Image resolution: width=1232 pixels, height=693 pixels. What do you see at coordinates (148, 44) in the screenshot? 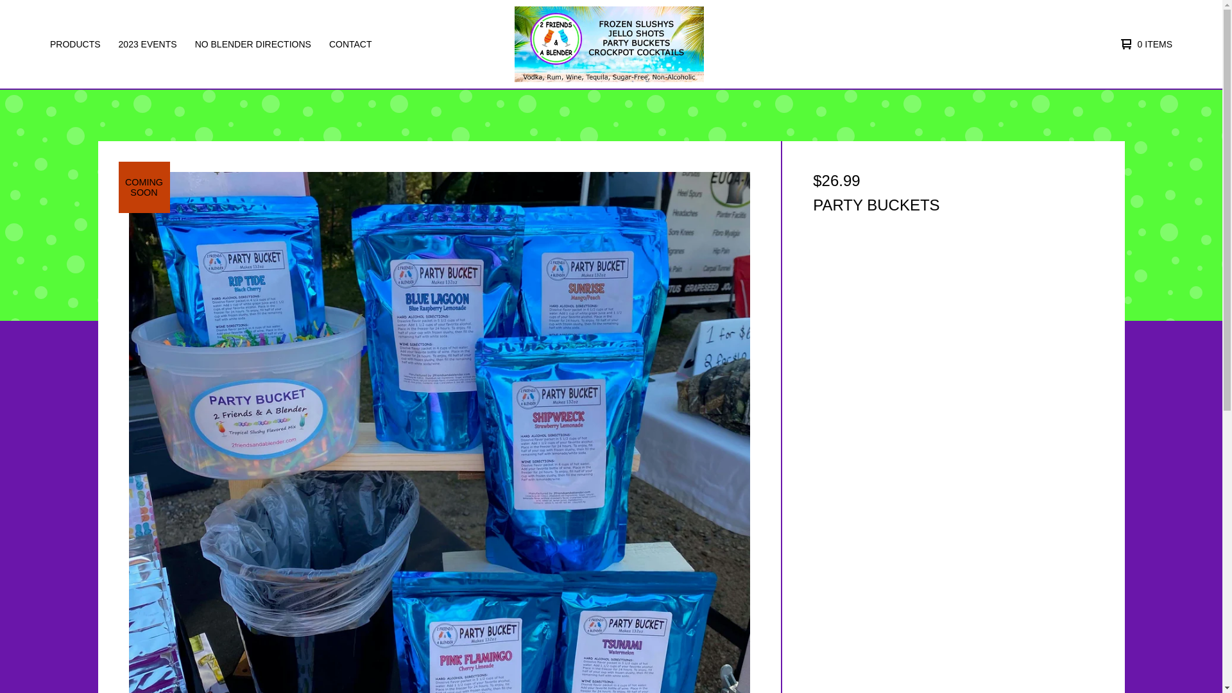
I see `2023 EVENTS` at bounding box center [148, 44].